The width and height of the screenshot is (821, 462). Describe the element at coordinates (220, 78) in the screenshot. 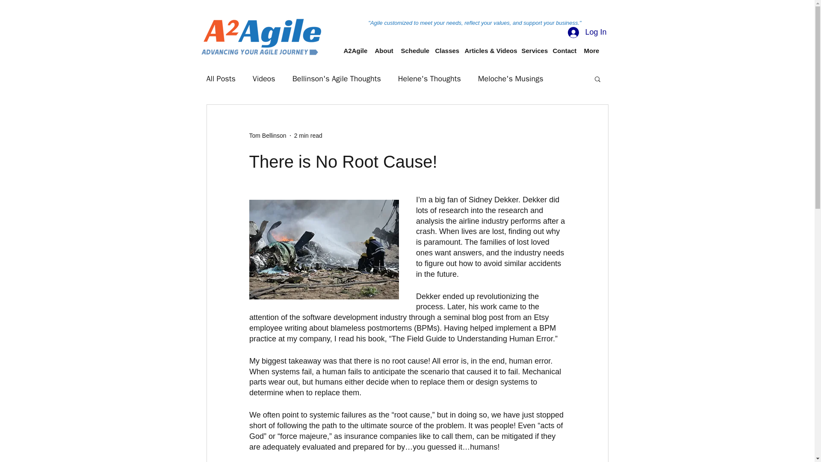

I see `All Posts` at that location.